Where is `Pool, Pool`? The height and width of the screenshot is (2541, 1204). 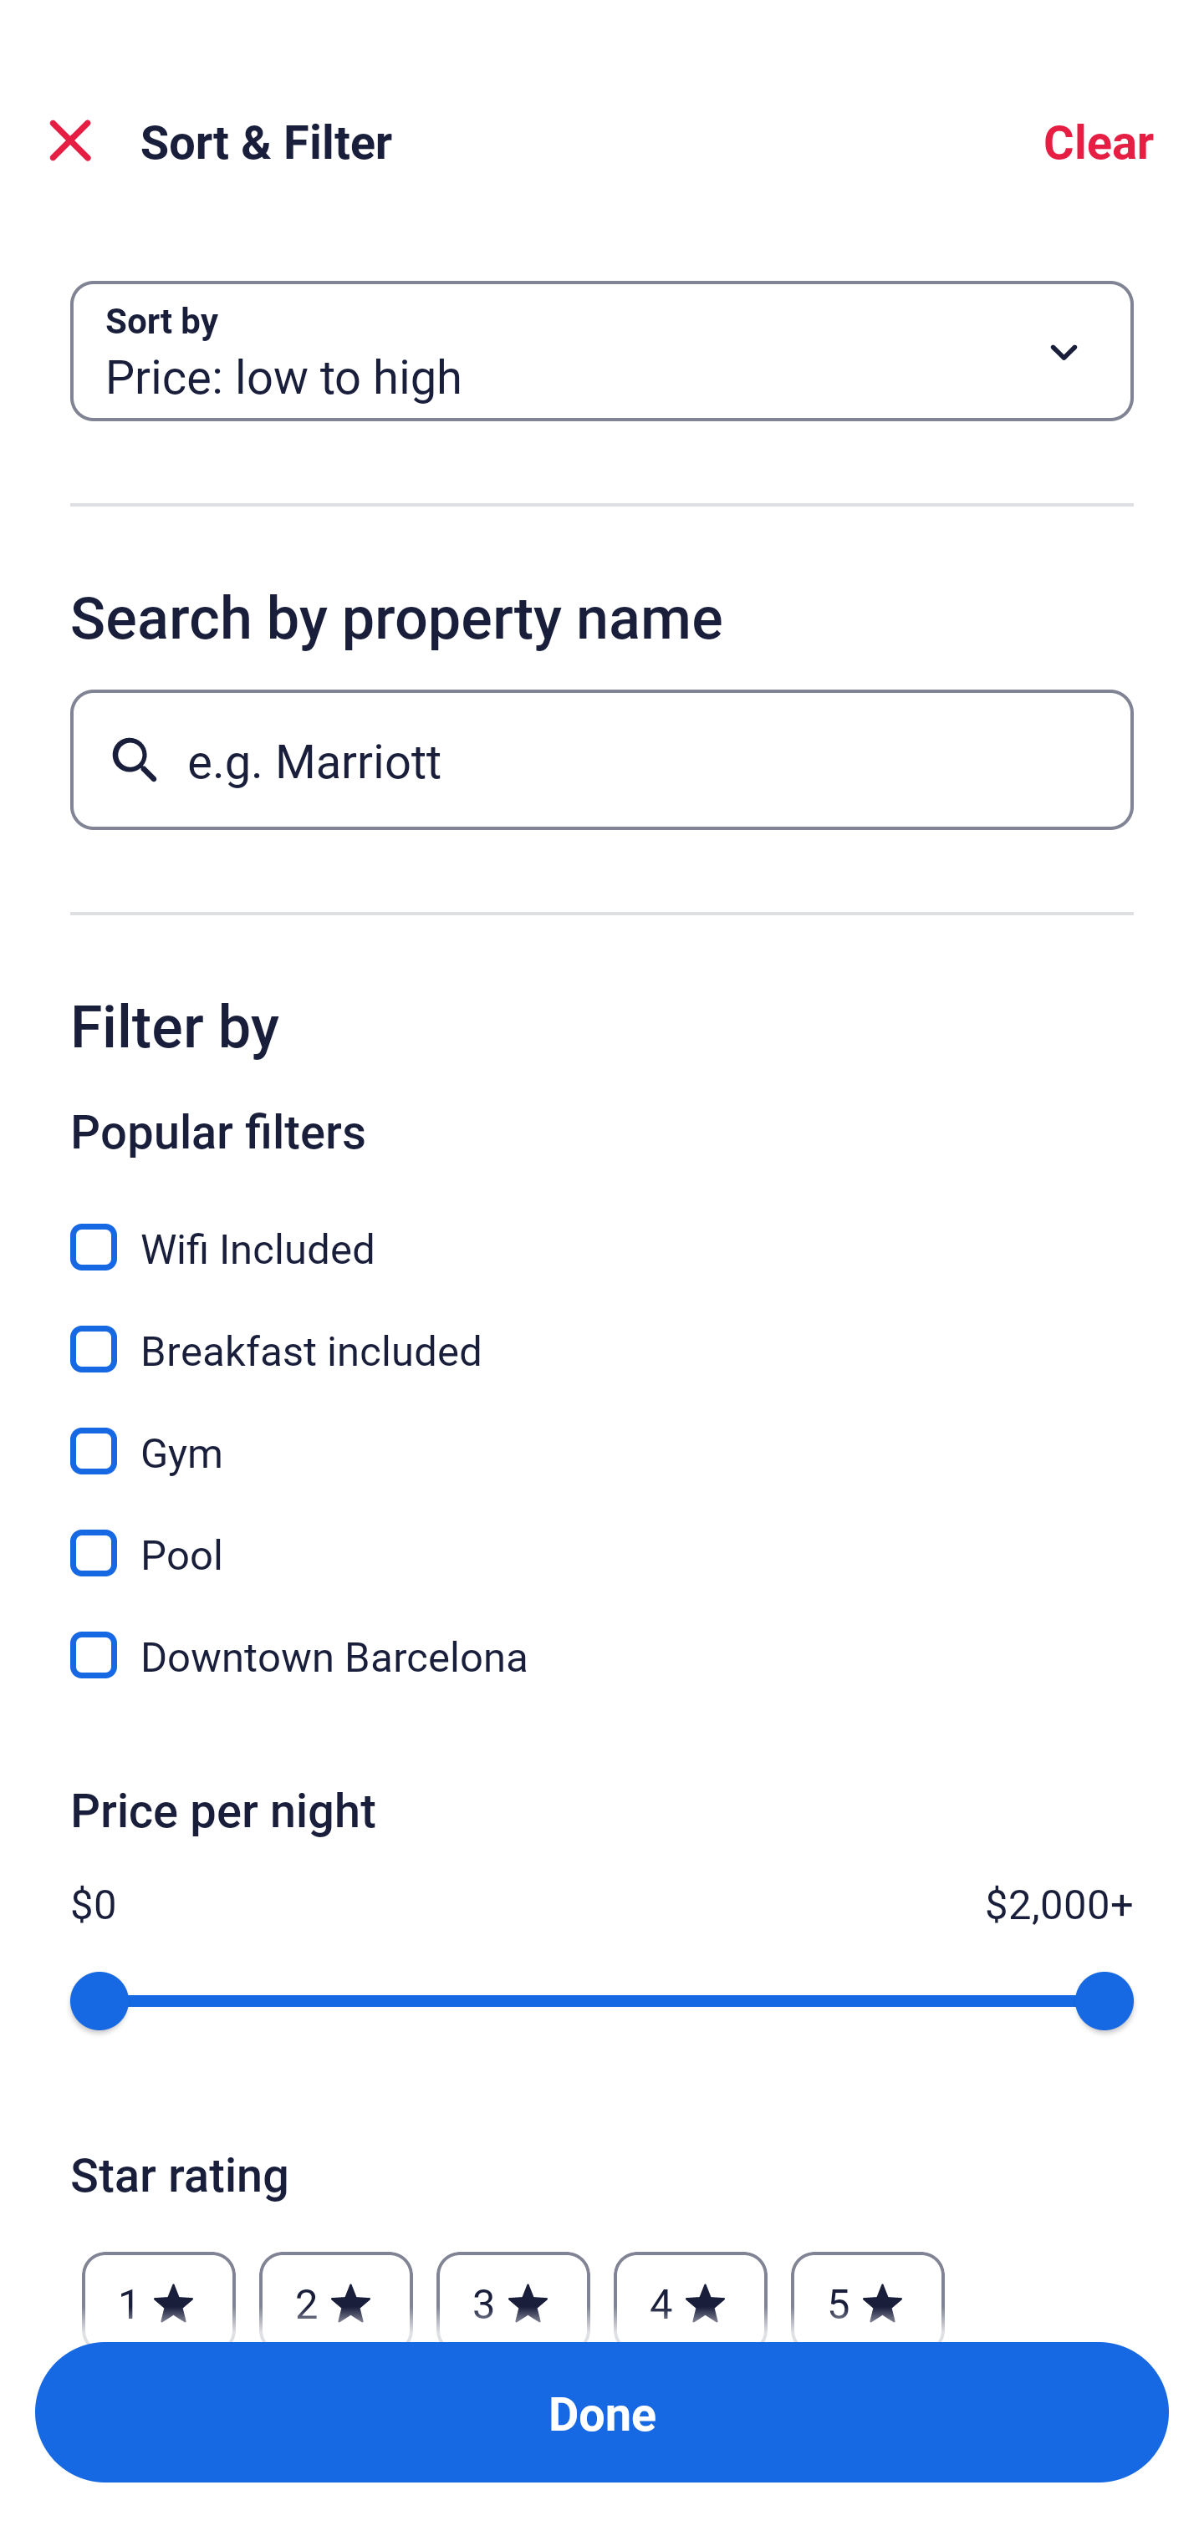 Pool, Pool is located at coordinates (602, 1535).